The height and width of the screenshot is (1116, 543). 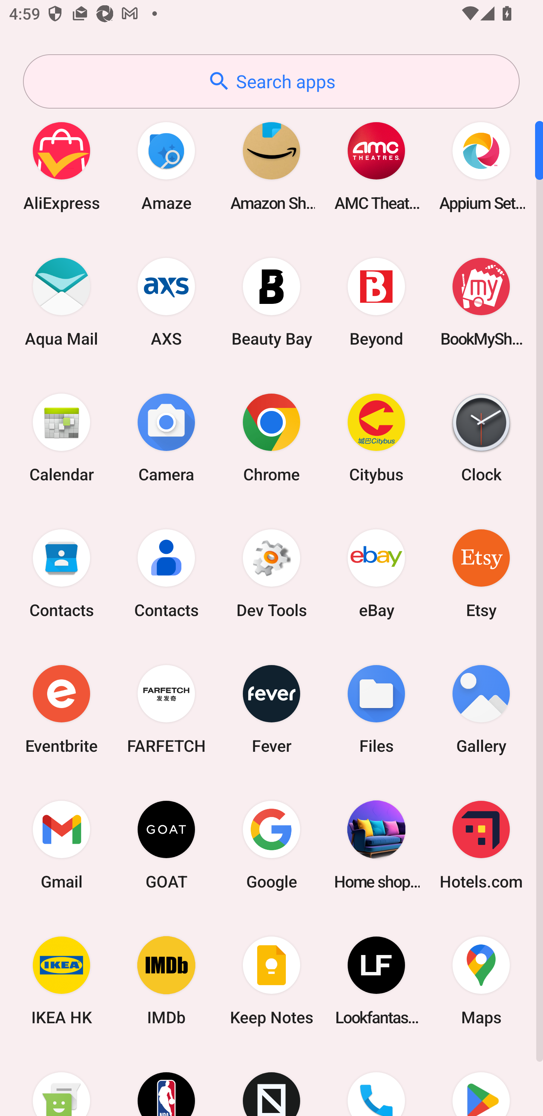 What do you see at coordinates (61, 573) in the screenshot?
I see `Contacts` at bounding box center [61, 573].